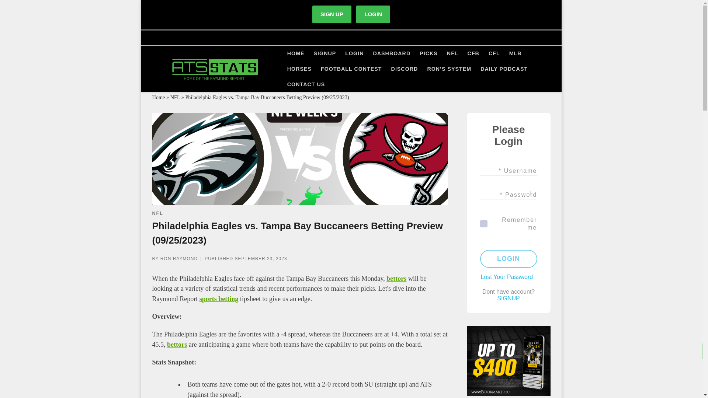 The height and width of the screenshot is (398, 708). What do you see at coordinates (261, 259) in the screenshot?
I see `10:25 am` at bounding box center [261, 259].